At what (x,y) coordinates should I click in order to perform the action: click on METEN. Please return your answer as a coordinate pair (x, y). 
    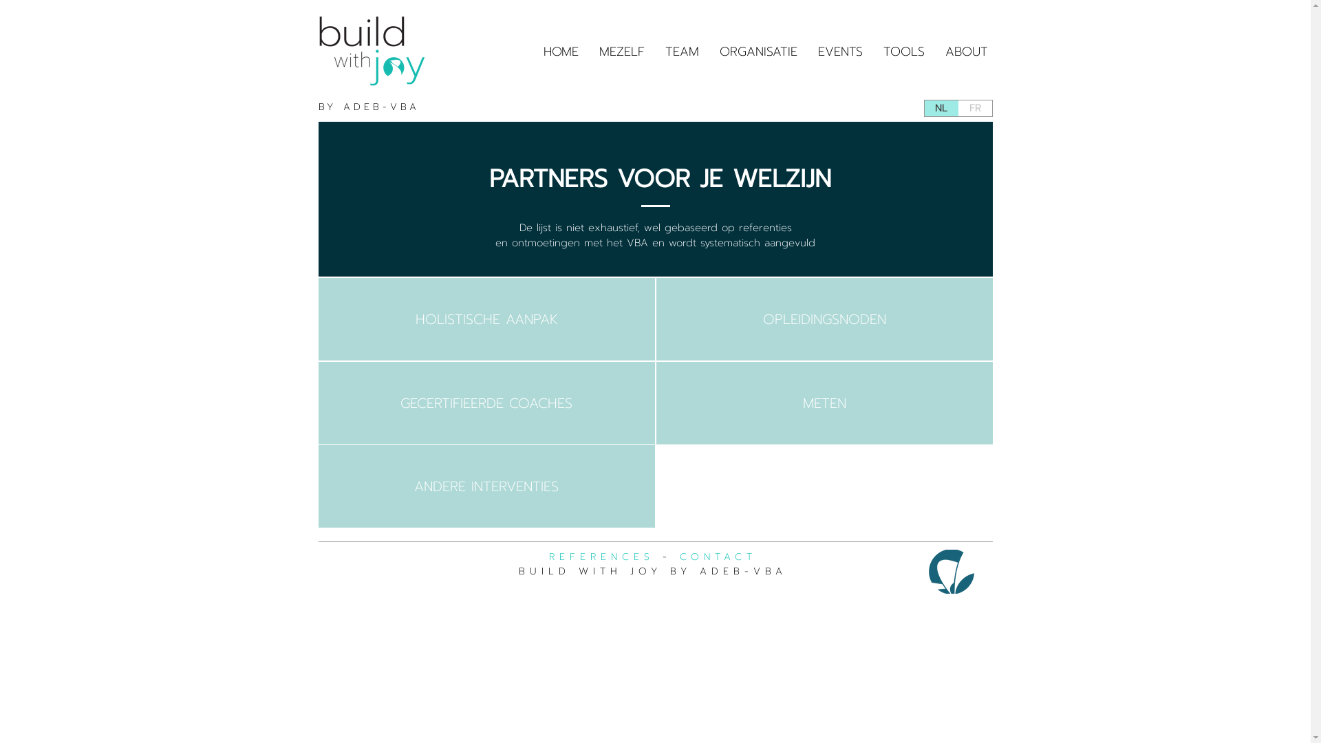
    Looking at the image, I should click on (824, 403).